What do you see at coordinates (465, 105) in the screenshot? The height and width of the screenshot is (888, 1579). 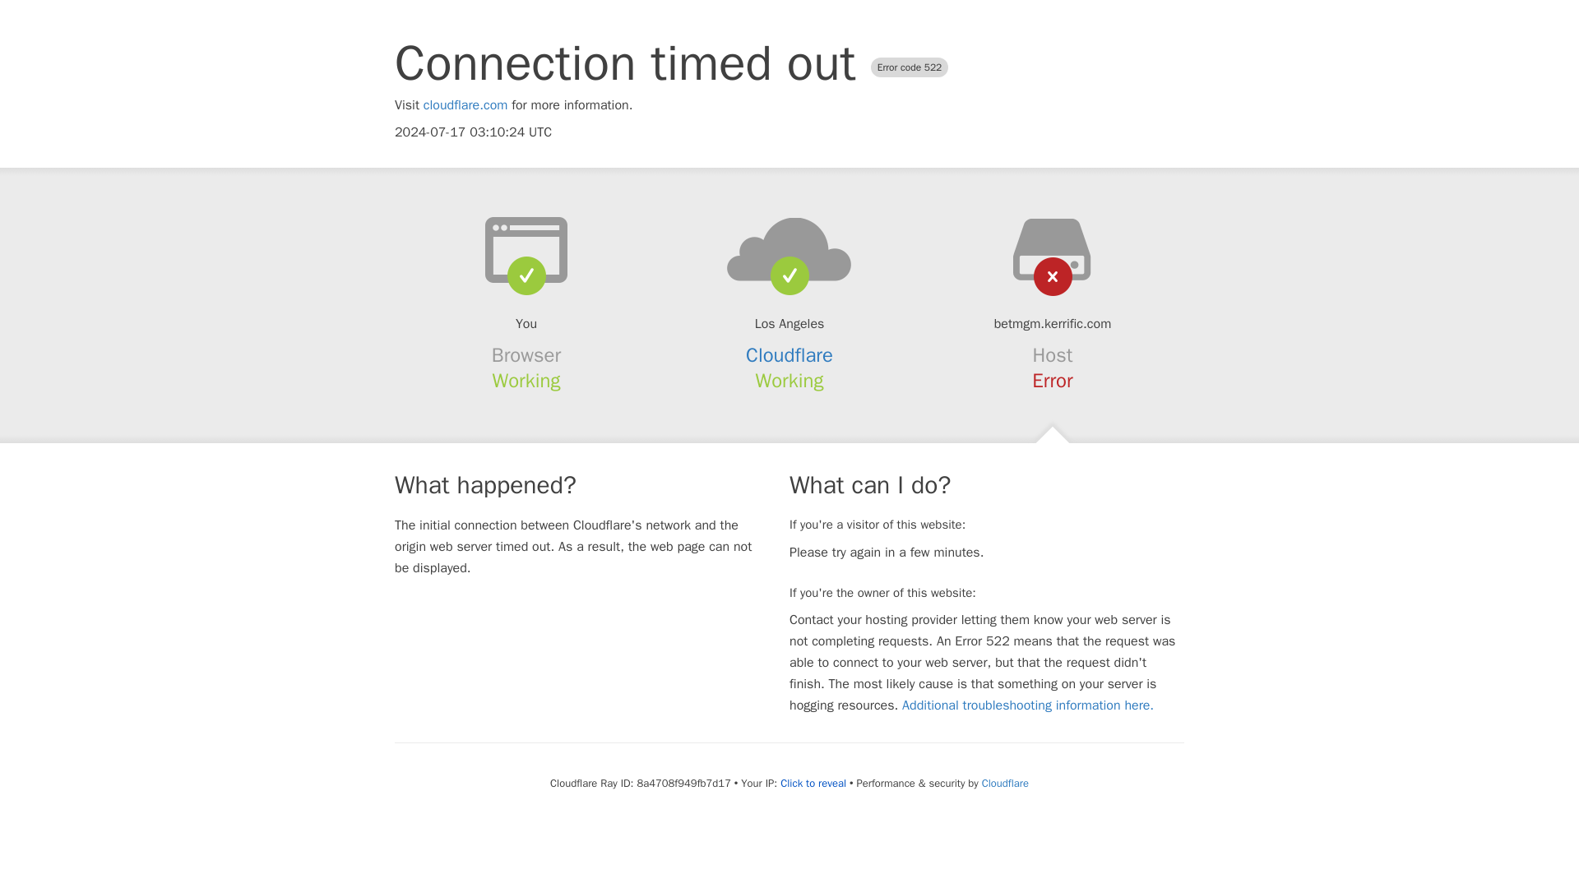 I see `cloudflare.com` at bounding box center [465, 105].